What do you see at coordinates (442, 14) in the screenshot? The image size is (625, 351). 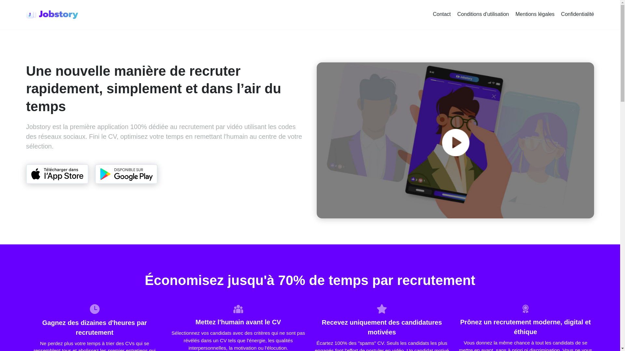 I see `Contact` at bounding box center [442, 14].